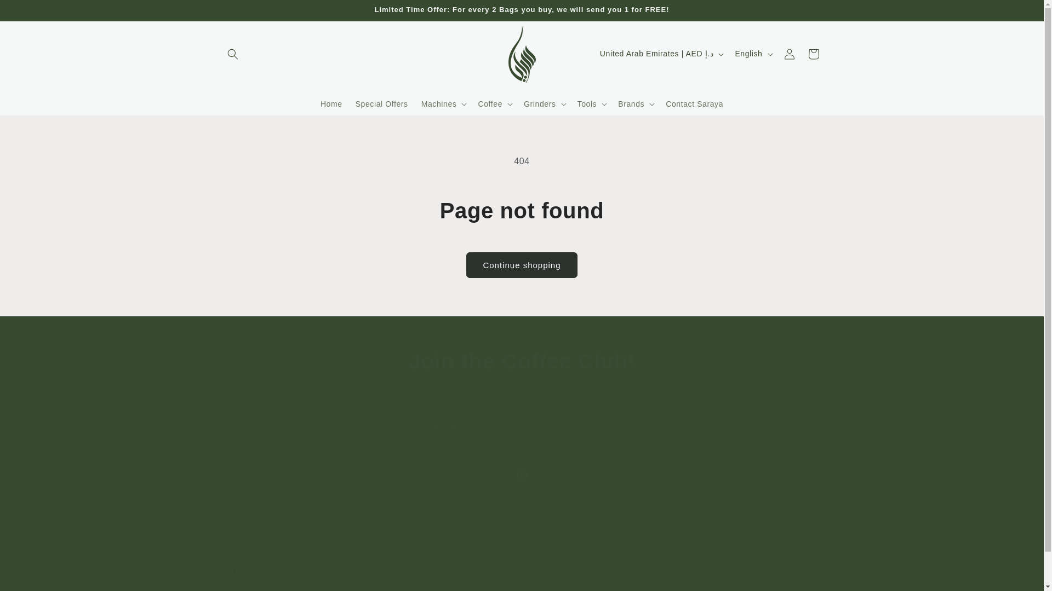  I want to click on Email, so click(522, 426).